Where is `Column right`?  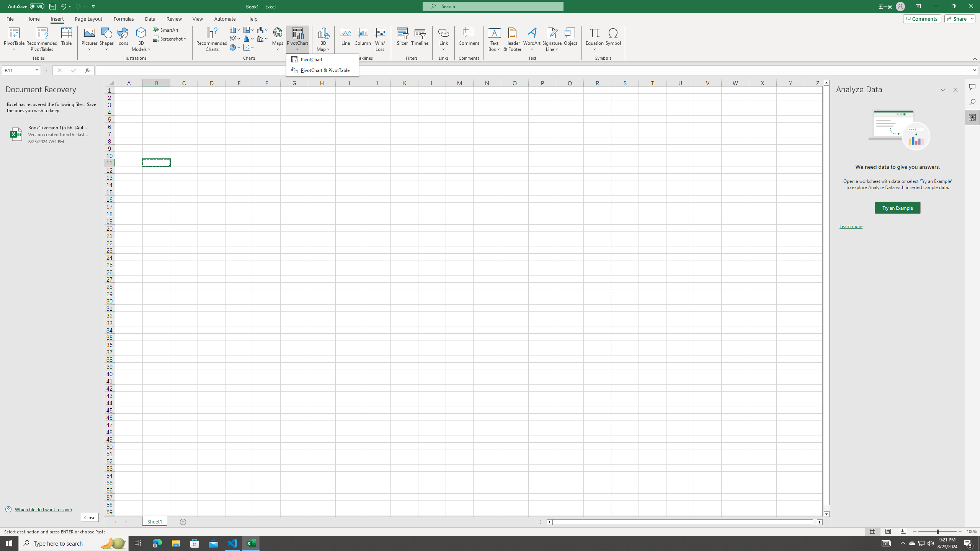 Column right is located at coordinates (820, 522).